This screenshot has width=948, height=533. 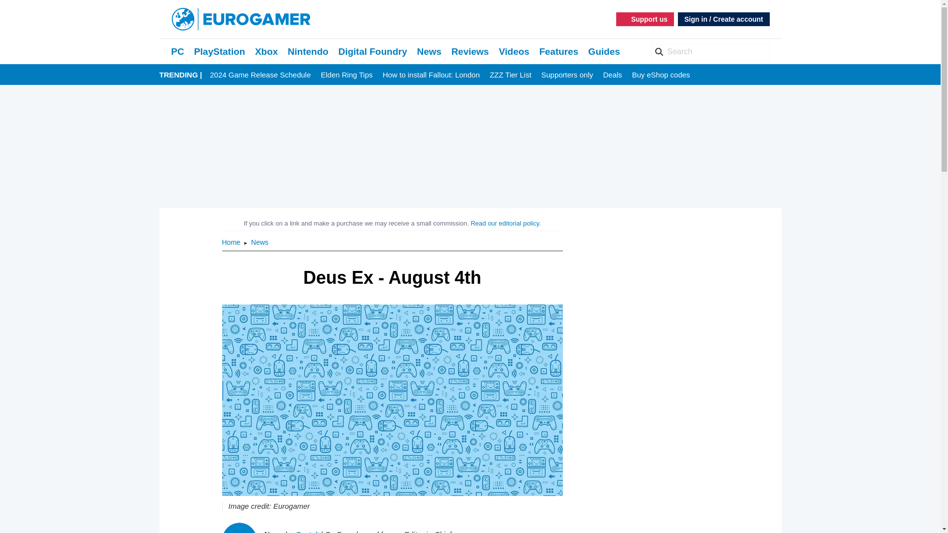 I want to click on How to install Fallout: London, so click(x=431, y=75).